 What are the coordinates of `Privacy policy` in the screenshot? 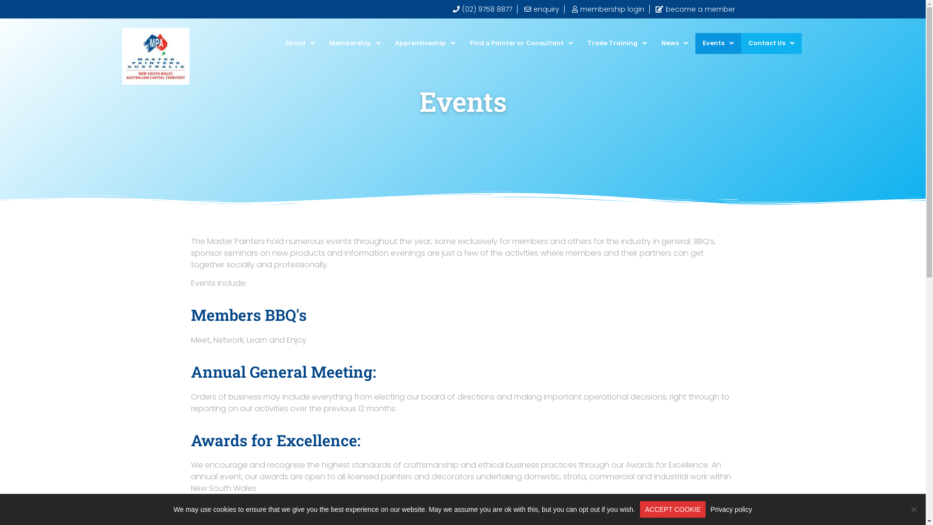 It's located at (731, 509).